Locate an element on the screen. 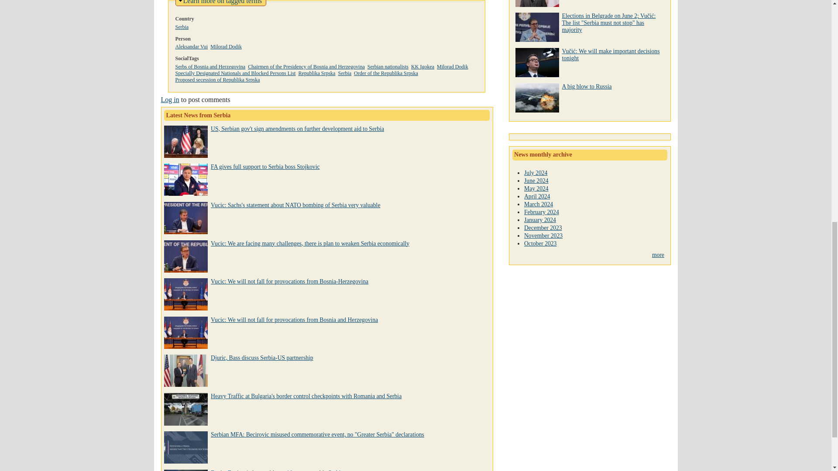 This screenshot has height=471, width=838. Order of the Republika Srpska is located at coordinates (452, 66).